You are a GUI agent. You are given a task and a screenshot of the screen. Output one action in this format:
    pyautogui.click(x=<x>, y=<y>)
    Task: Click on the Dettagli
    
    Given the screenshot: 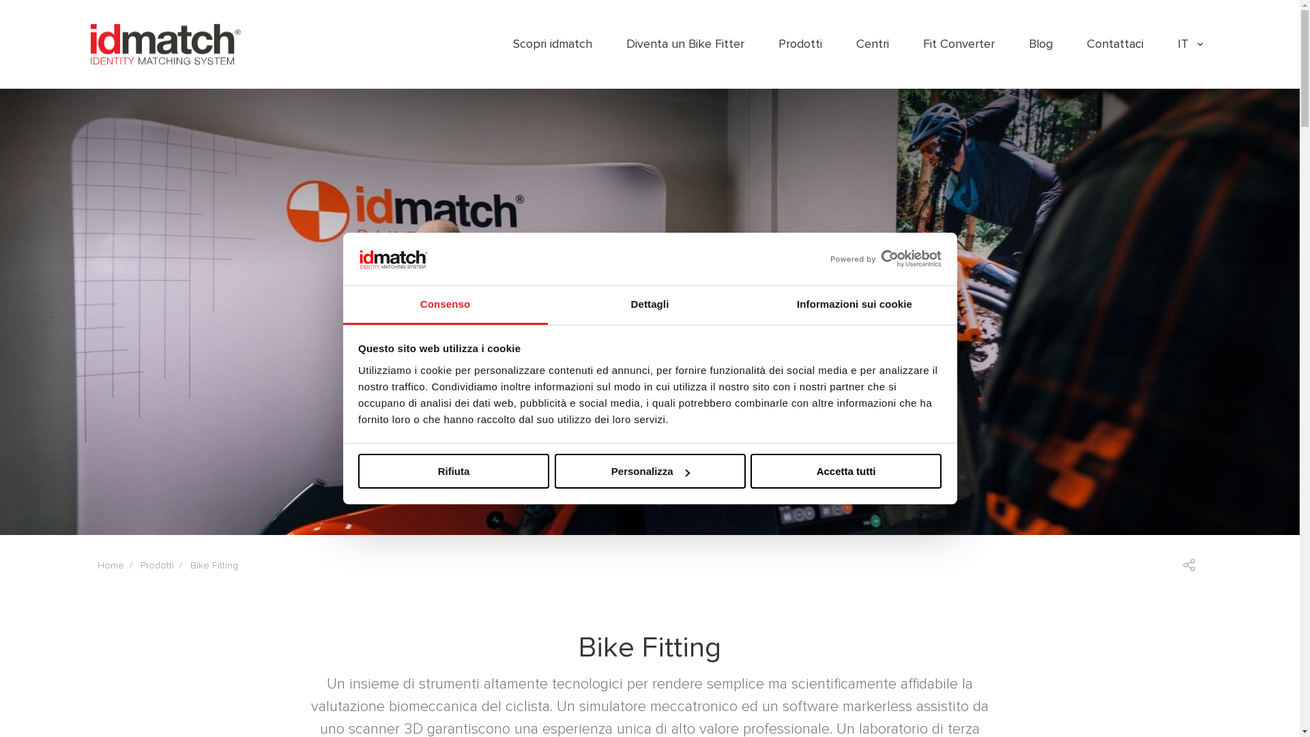 What is the action you would take?
    pyautogui.click(x=650, y=306)
    